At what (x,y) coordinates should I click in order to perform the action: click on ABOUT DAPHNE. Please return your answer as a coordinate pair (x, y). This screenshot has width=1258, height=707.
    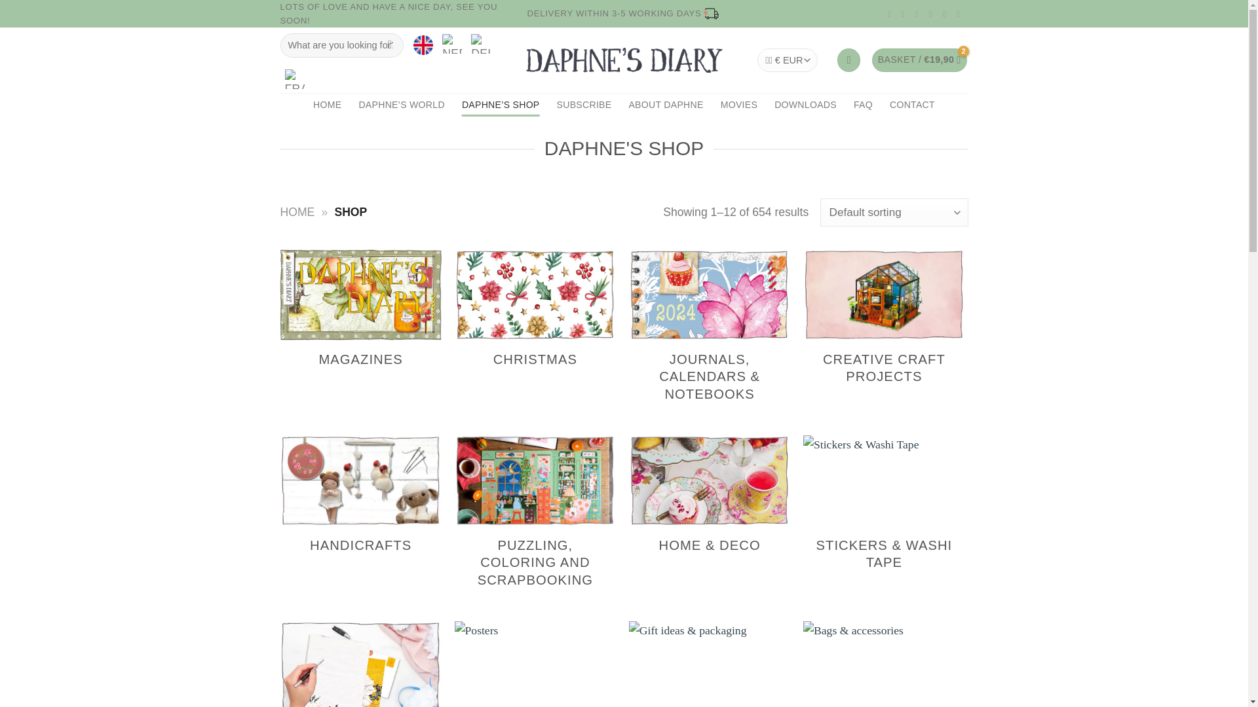
    Looking at the image, I should click on (666, 105).